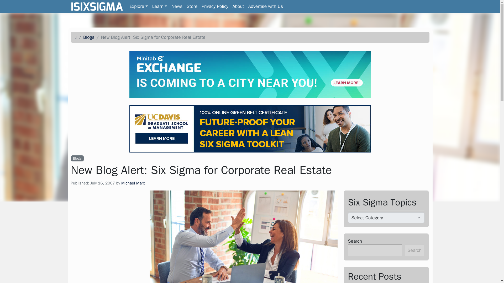  Describe the element at coordinates (250, 37) in the screenshot. I see `Learn` at that location.